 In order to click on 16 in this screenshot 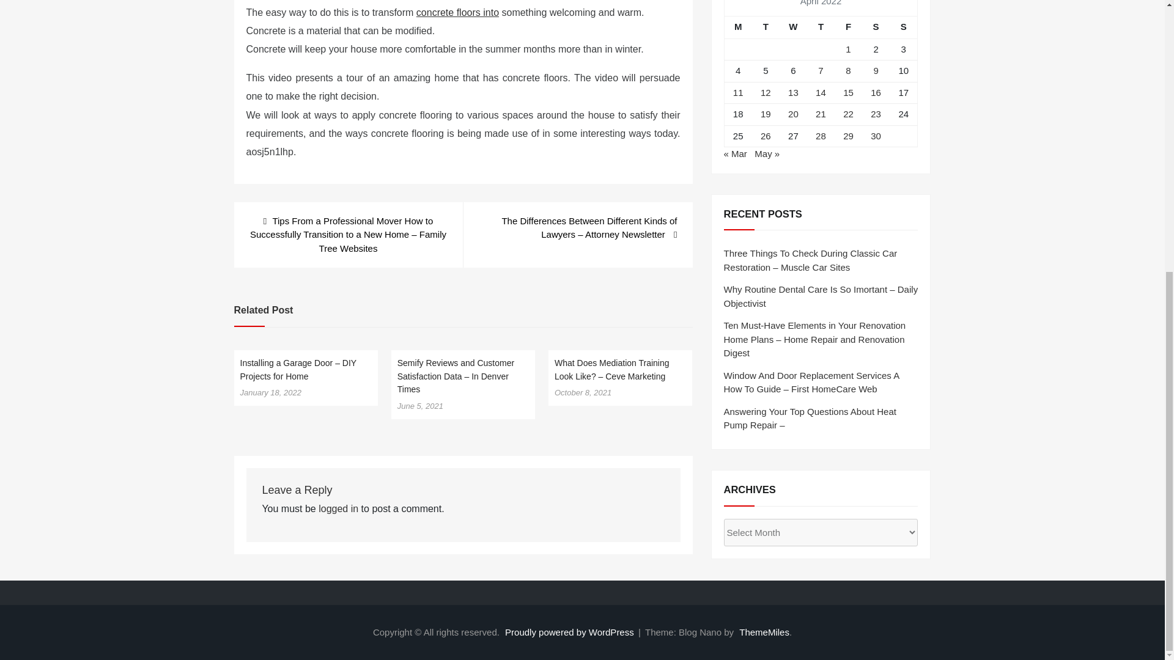, I will do `click(876, 92)`.